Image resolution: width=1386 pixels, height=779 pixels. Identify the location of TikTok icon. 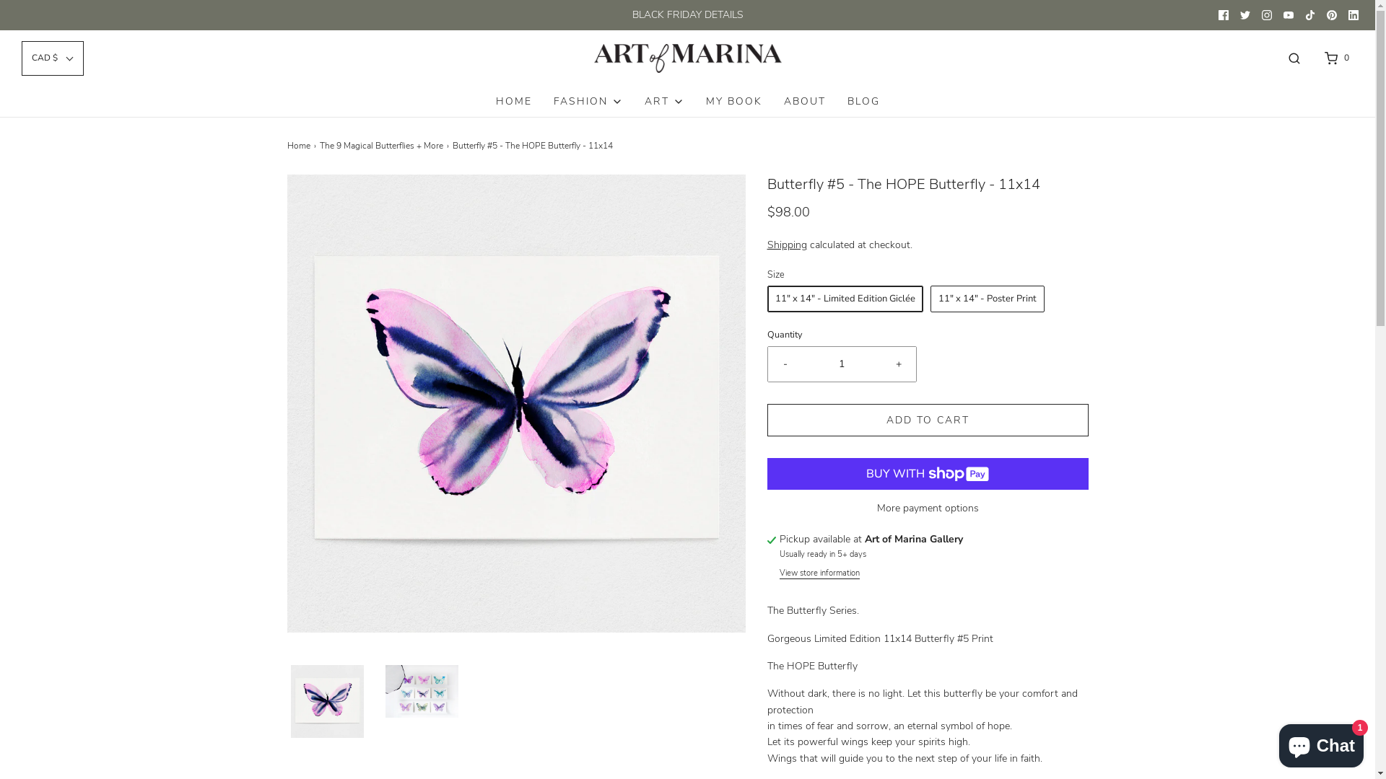
(1310, 15).